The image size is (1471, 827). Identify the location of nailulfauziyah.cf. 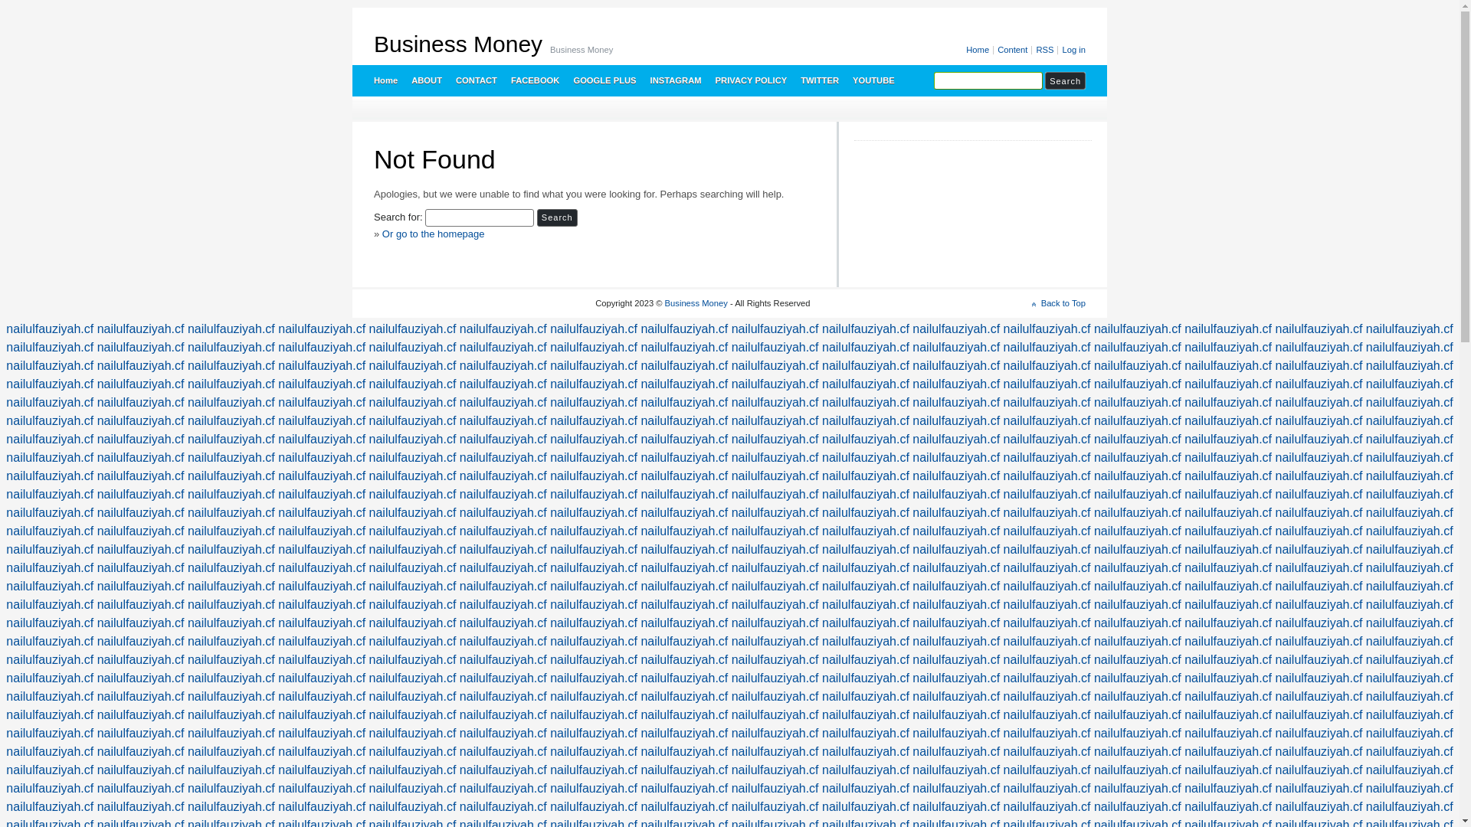
(1047, 384).